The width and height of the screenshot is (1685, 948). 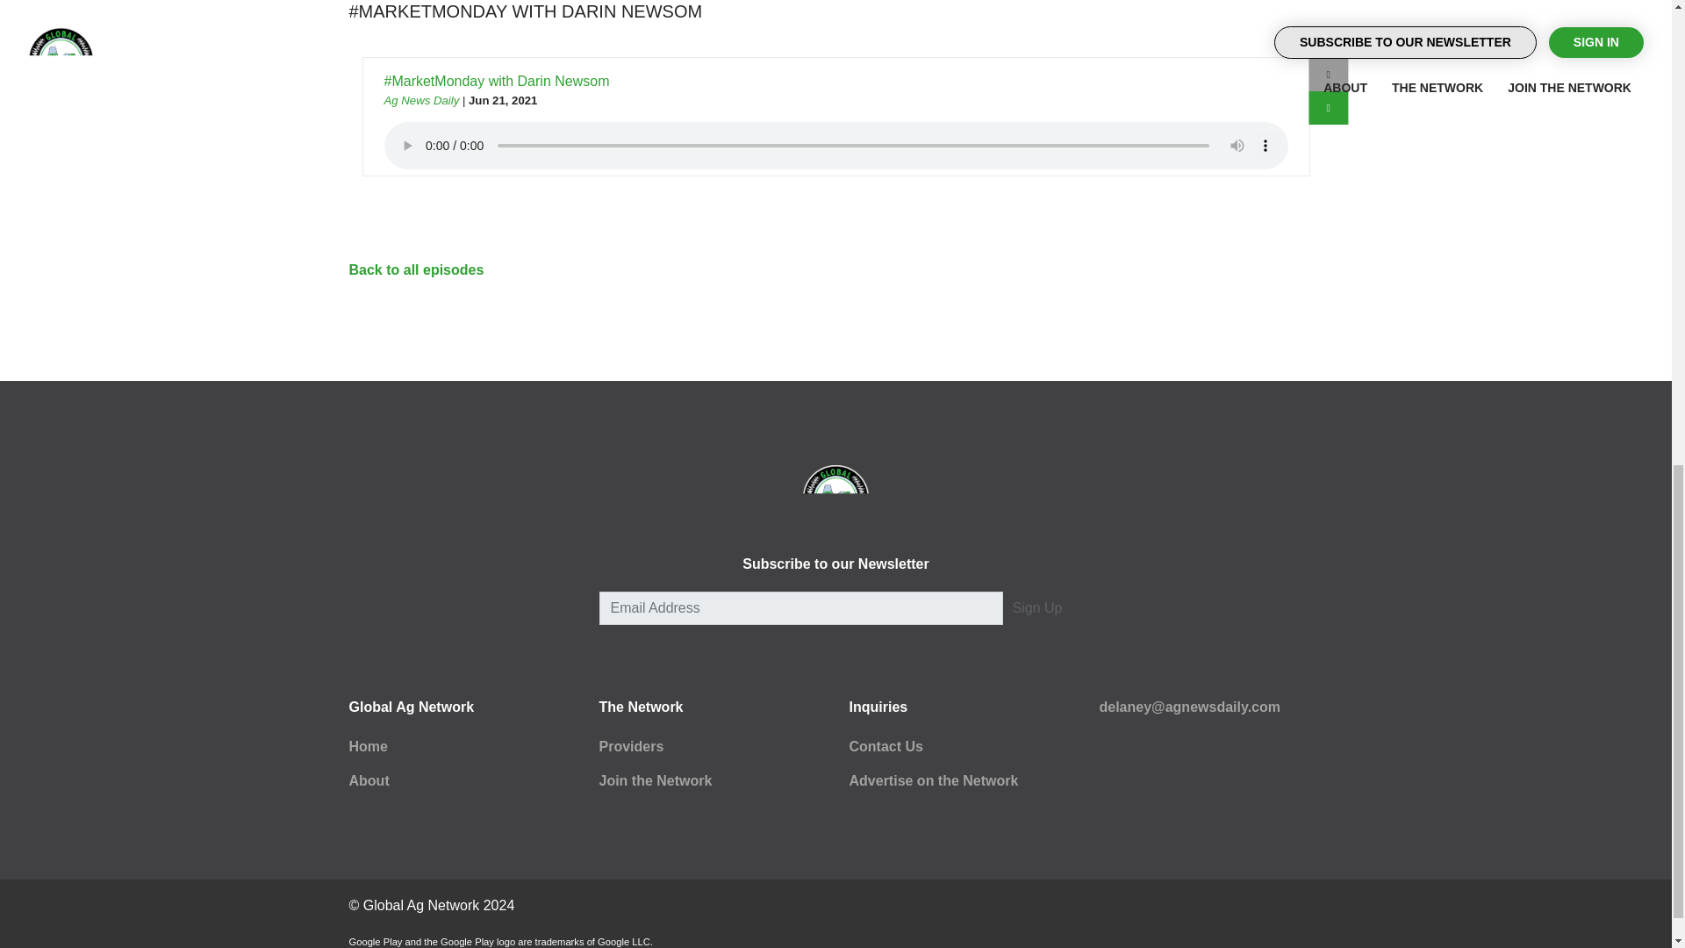 I want to click on Ag News Daily, so click(x=421, y=100).